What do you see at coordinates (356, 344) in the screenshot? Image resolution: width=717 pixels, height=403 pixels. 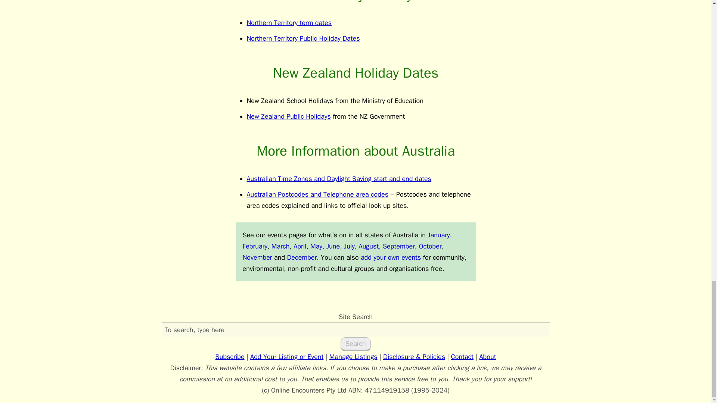 I see `Search` at bounding box center [356, 344].